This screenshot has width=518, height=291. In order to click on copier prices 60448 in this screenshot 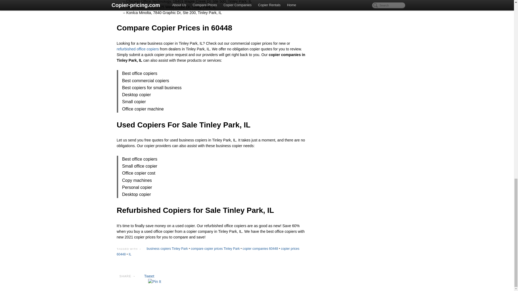, I will do `click(208, 251)`.